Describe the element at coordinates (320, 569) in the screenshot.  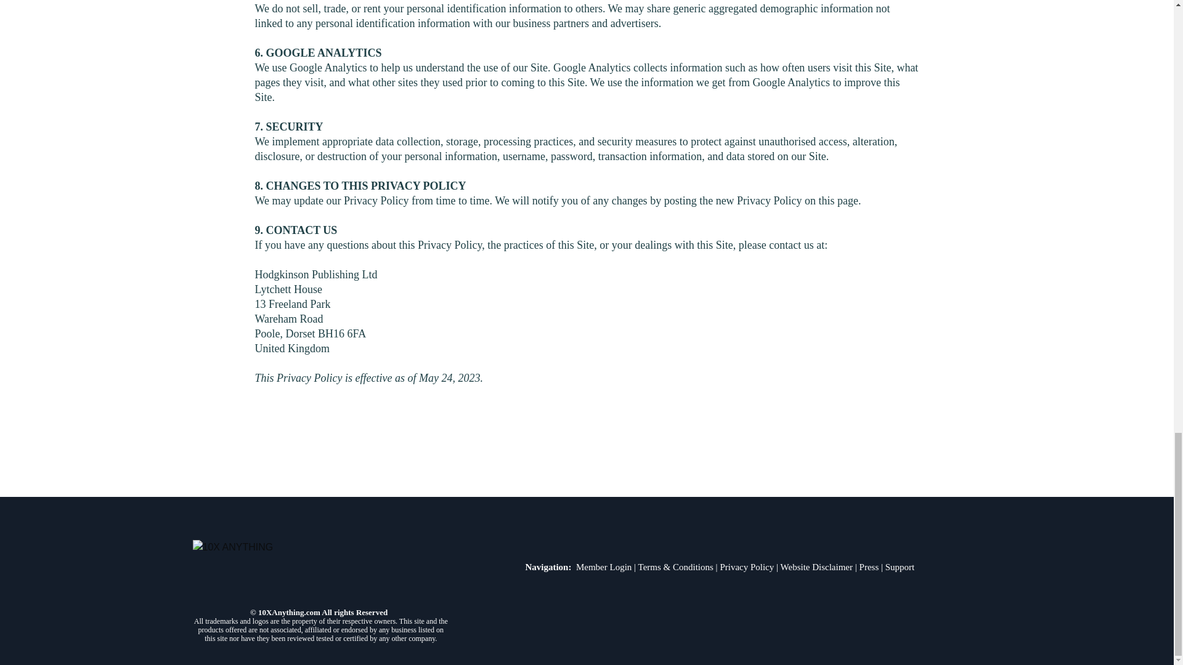
I see `10X ANYTHING` at that location.